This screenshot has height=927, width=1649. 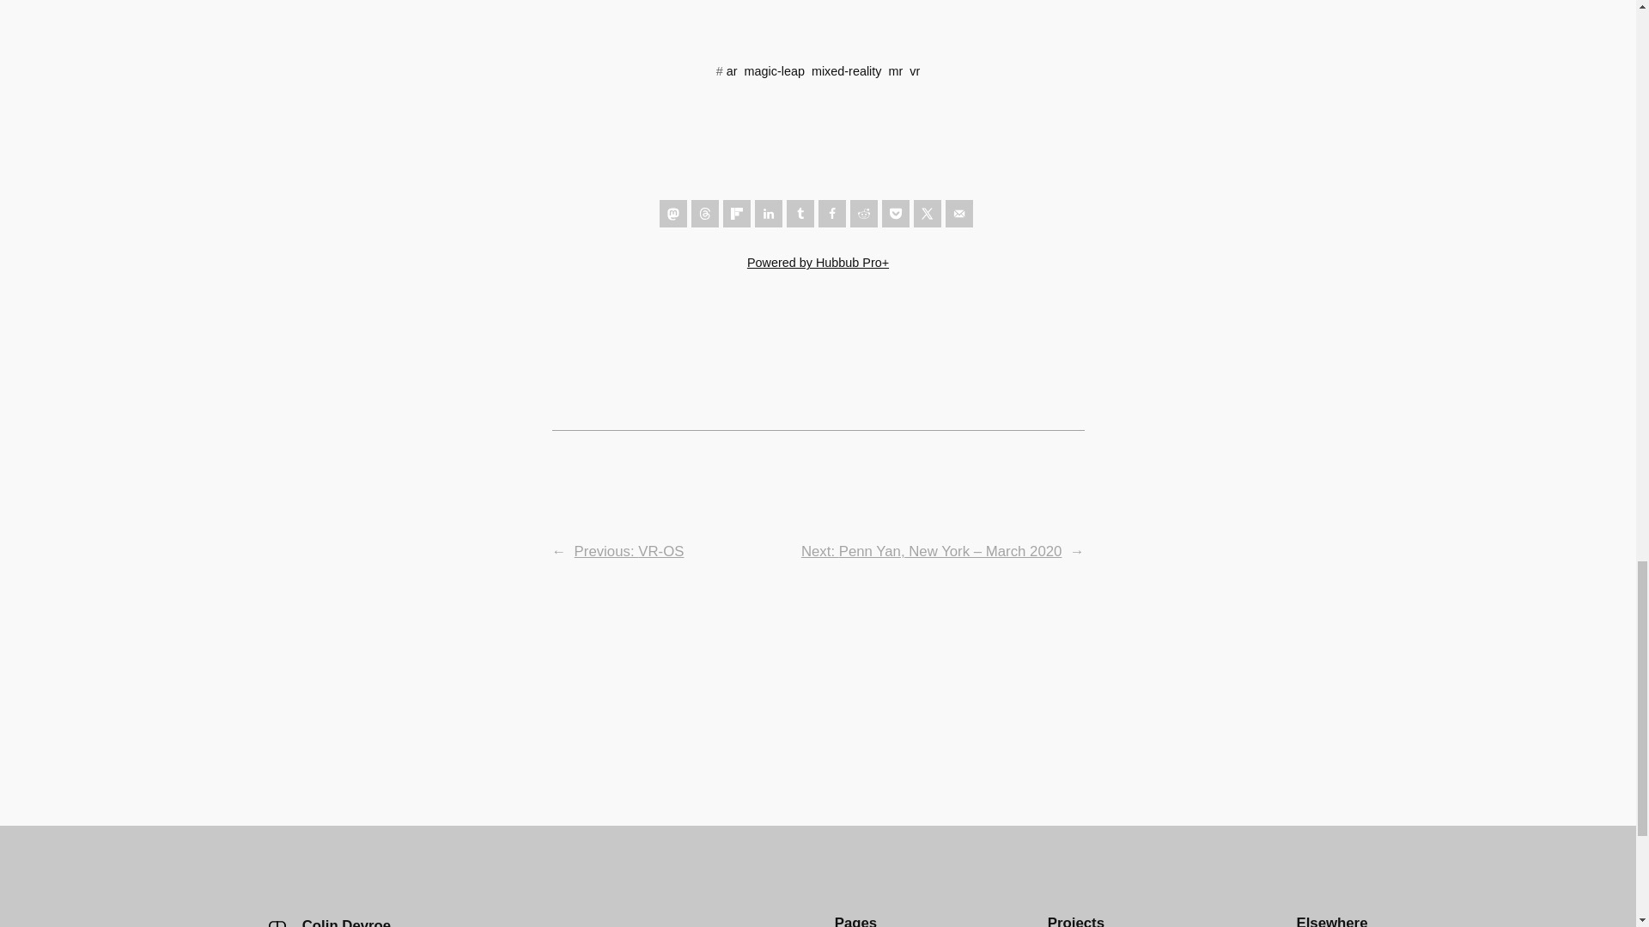 I want to click on Share on Threads, so click(x=704, y=213).